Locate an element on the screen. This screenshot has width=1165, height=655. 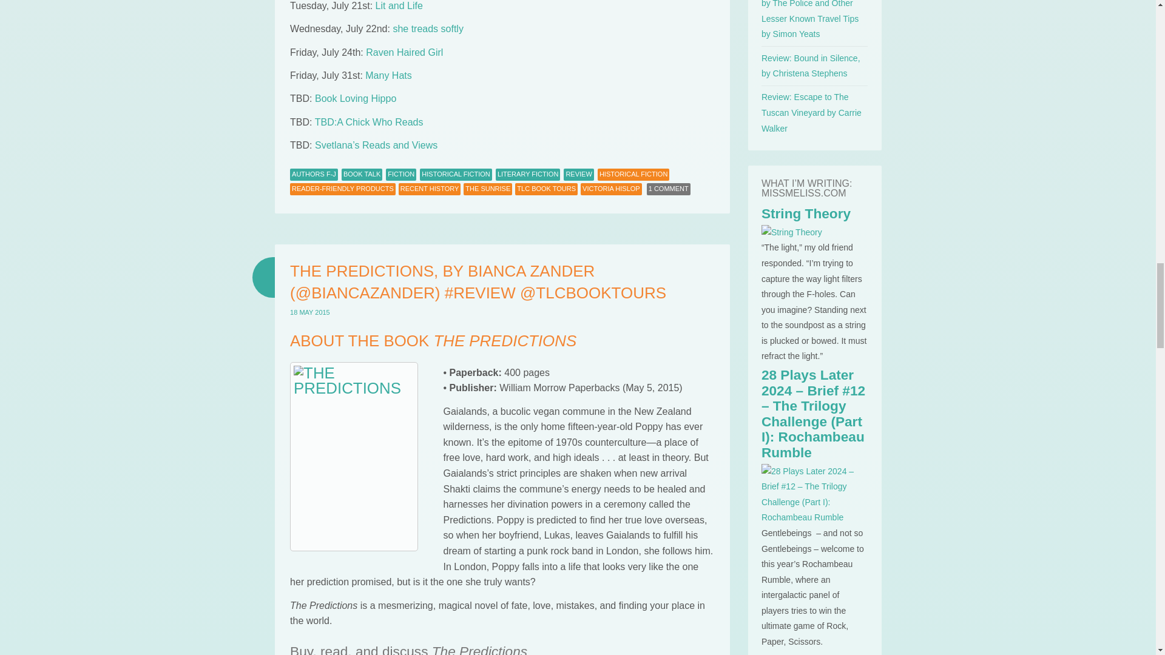
Raven Haired Girl is located at coordinates (404, 52).